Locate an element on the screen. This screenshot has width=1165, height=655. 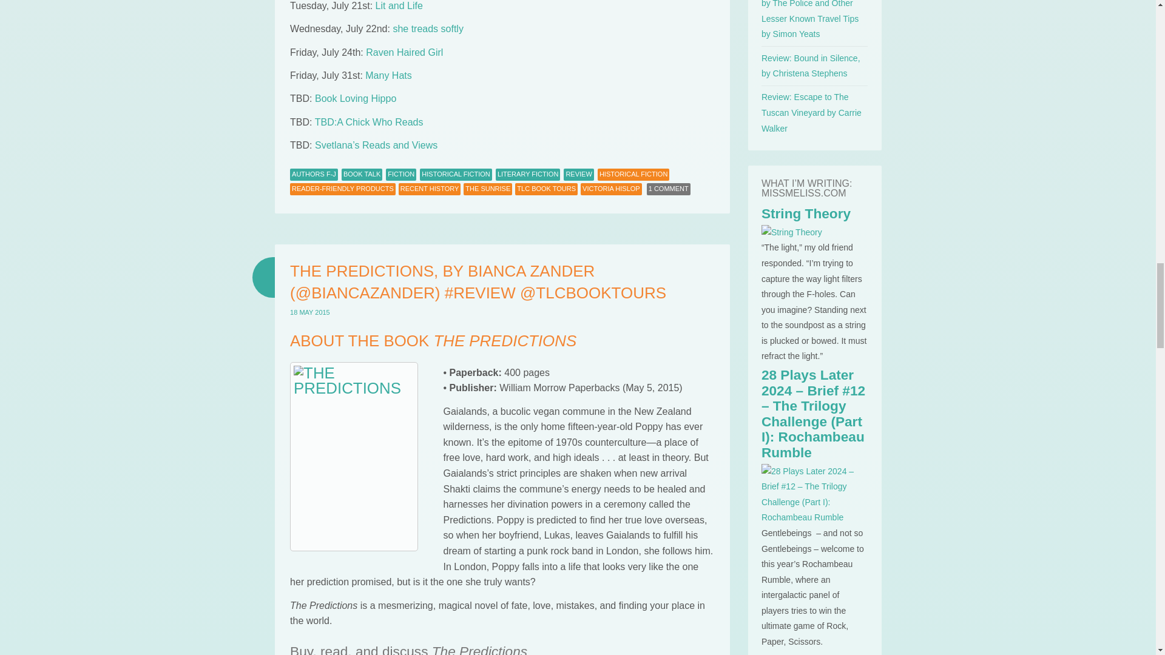
Raven Haired Girl is located at coordinates (404, 52).